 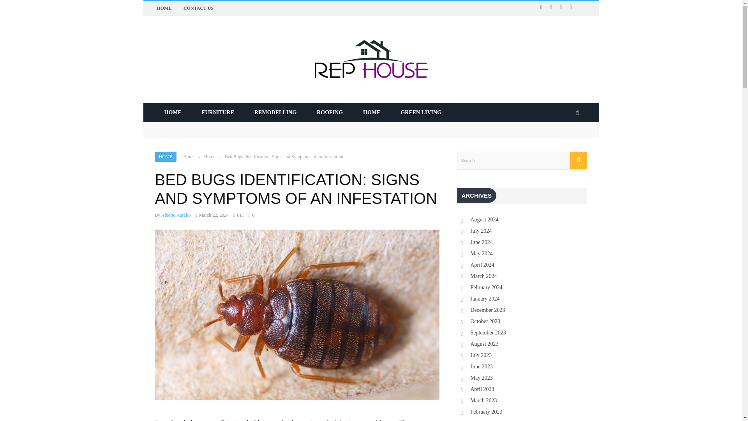 I want to click on Home, so click(x=210, y=157).